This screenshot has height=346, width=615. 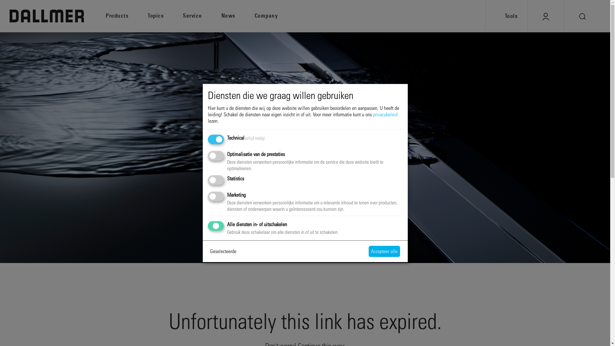 What do you see at coordinates (546, 16) in the screenshot?
I see `Login` at bounding box center [546, 16].